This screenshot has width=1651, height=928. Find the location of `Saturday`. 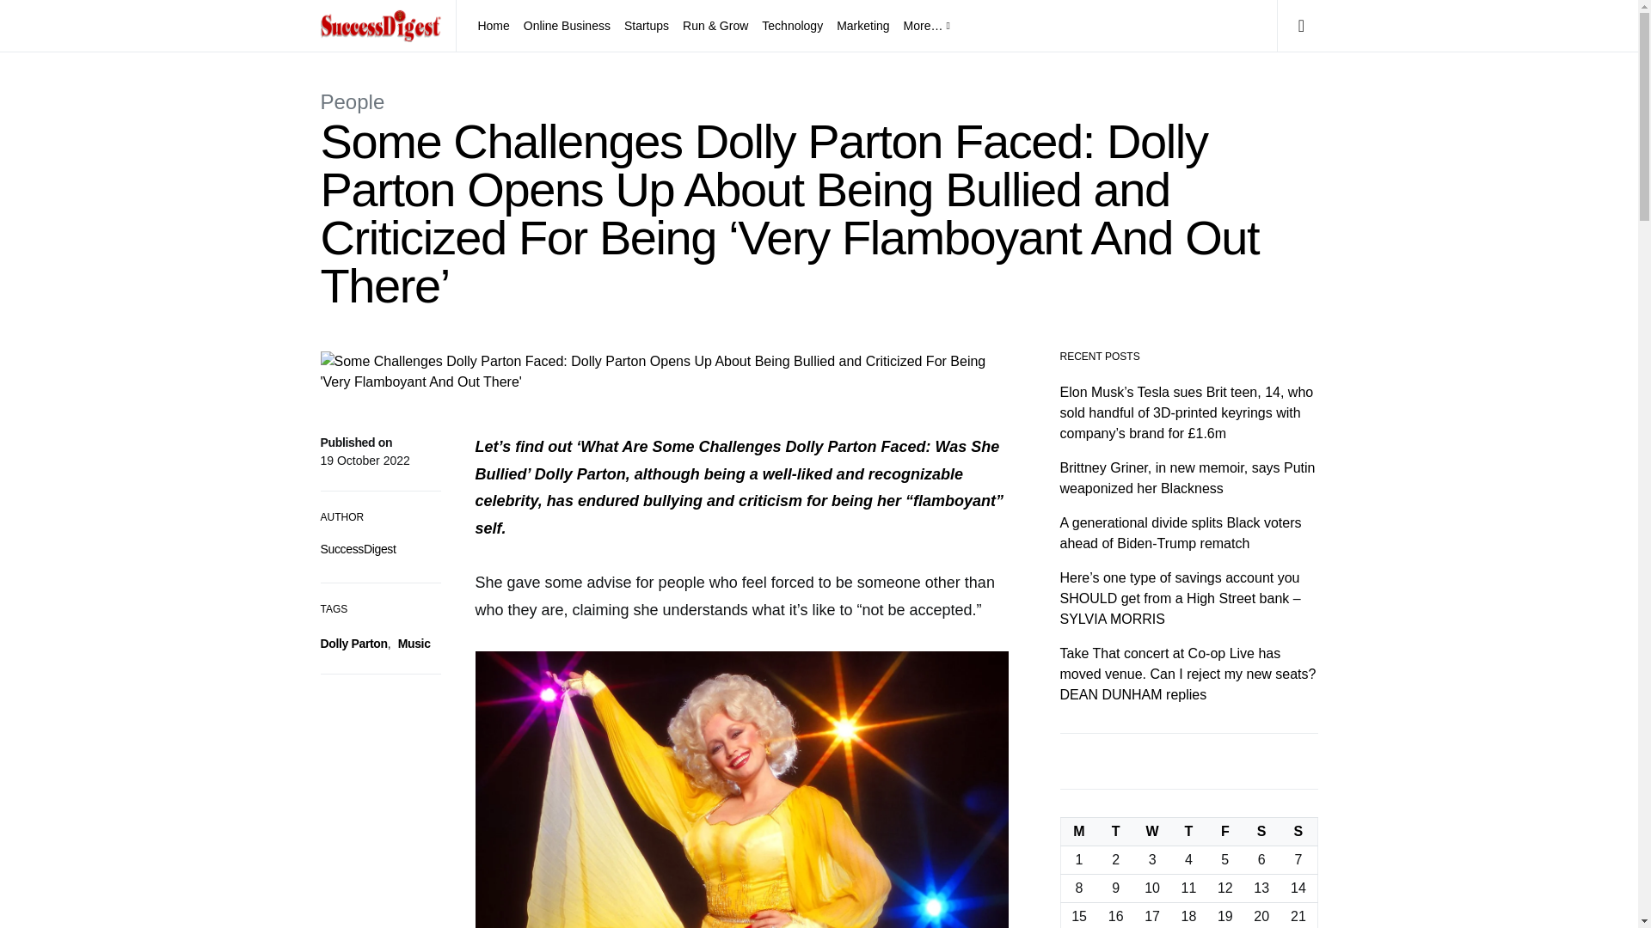

Saturday is located at coordinates (1261, 832).